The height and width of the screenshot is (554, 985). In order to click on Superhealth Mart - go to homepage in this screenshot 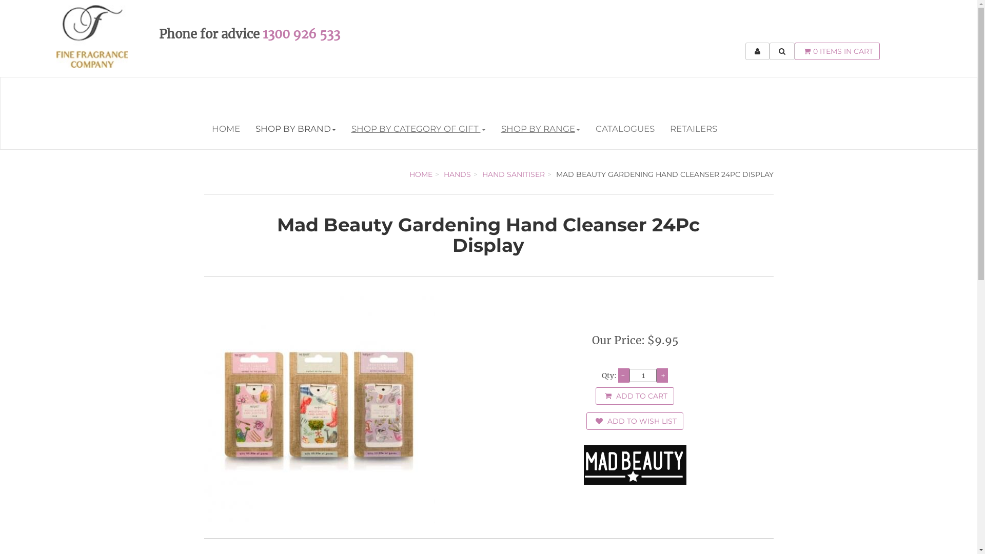, I will do `click(92, 21)`.